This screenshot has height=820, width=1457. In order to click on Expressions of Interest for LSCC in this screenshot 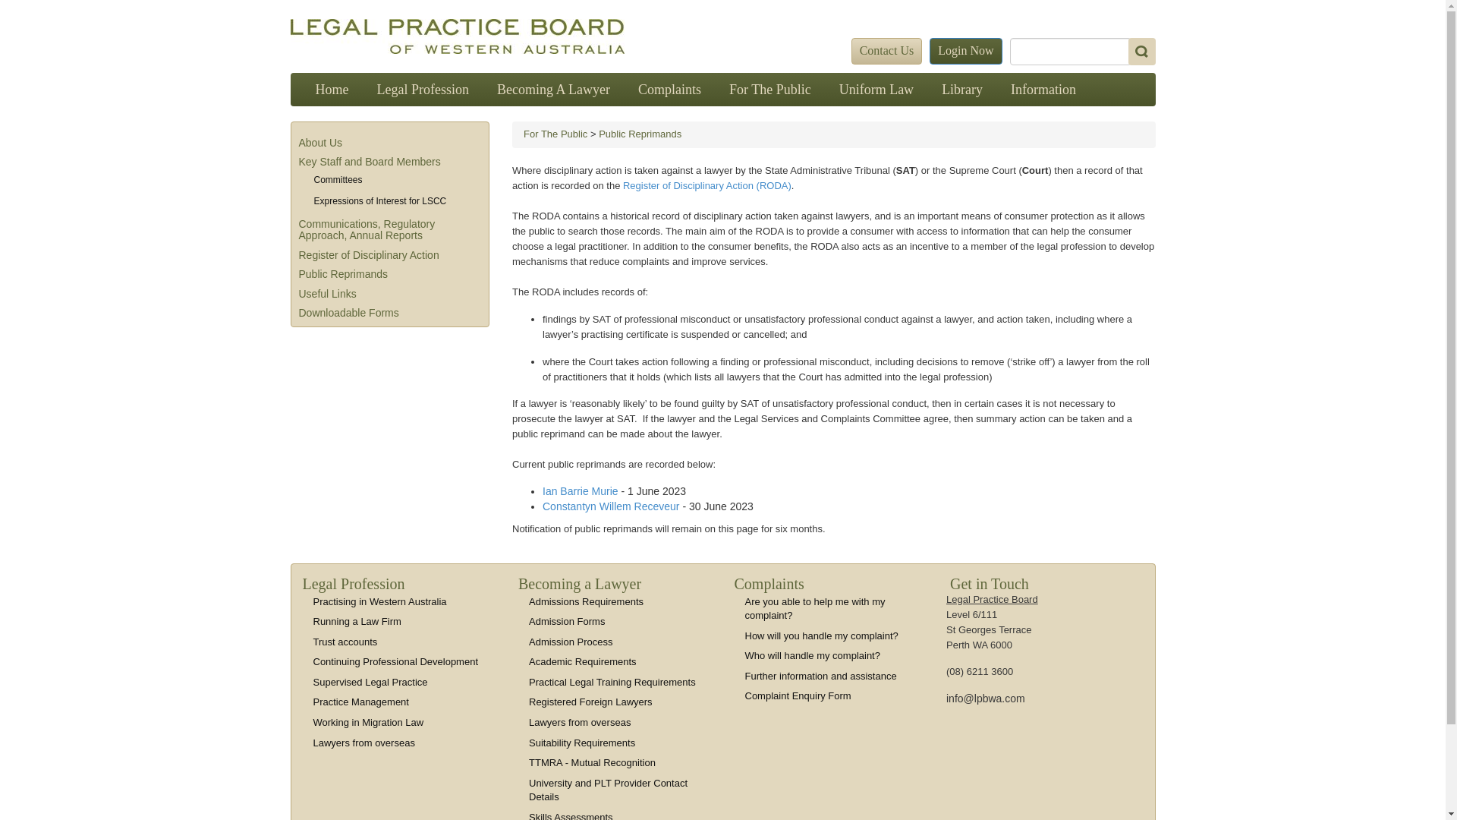, I will do `click(381, 201)`.